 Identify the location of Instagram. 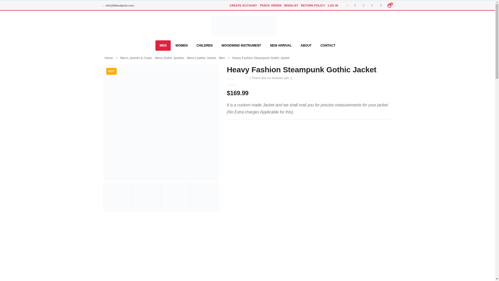
(381, 5).